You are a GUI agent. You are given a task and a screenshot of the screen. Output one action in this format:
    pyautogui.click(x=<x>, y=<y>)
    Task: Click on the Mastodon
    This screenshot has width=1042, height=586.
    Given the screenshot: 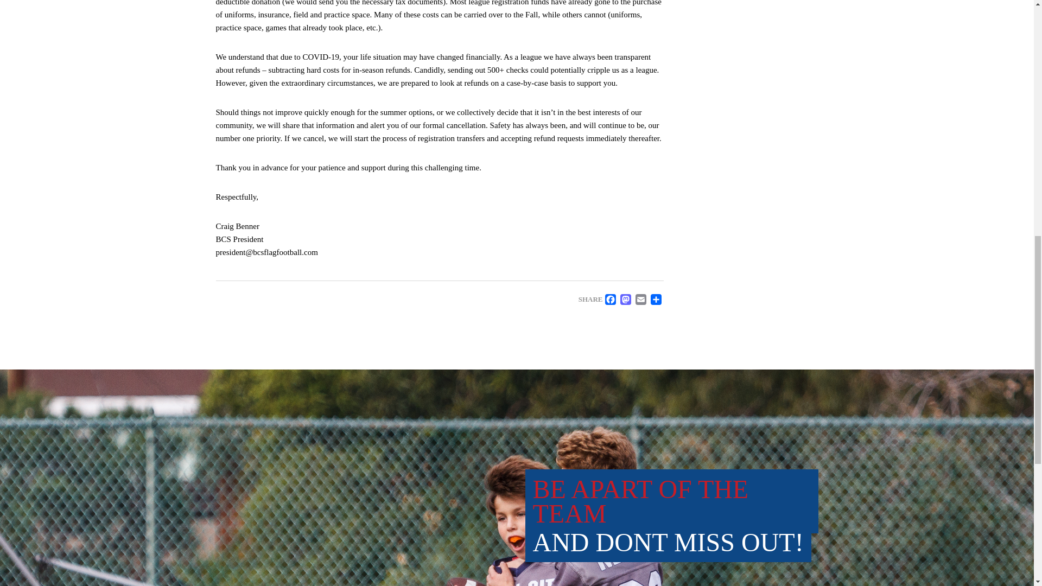 What is the action you would take?
    pyautogui.click(x=625, y=300)
    